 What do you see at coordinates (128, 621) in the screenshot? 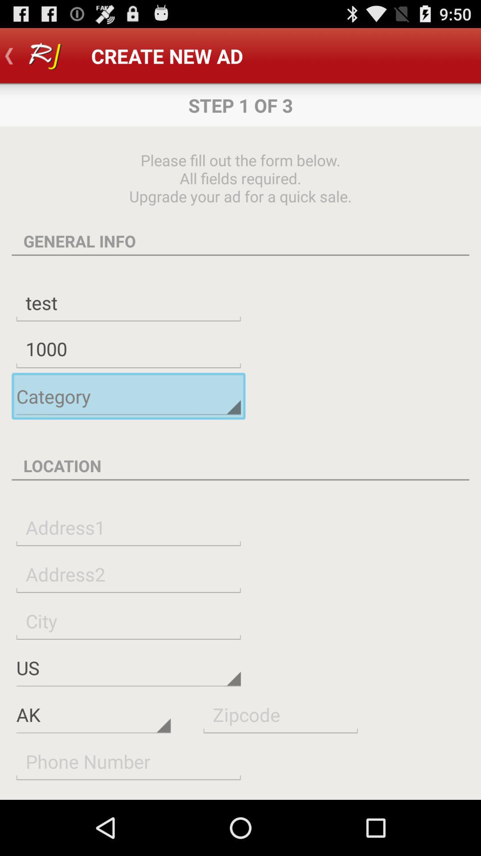
I see `enter city field` at bounding box center [128, 621].